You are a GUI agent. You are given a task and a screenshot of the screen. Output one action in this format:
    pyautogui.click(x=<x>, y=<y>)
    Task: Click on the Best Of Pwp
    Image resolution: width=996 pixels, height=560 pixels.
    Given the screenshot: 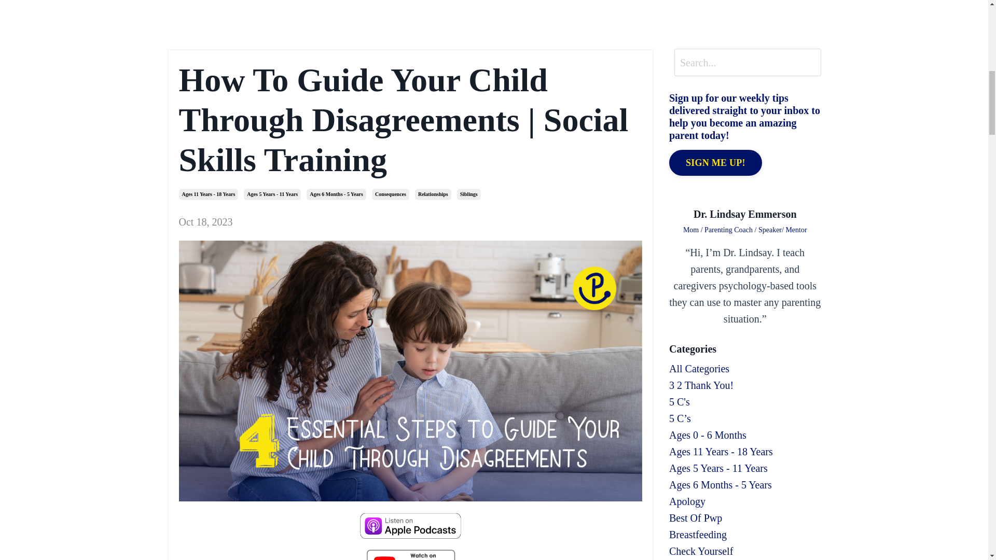 What is the action you would take?
    pyautogui.click(x=745, y=517)
    